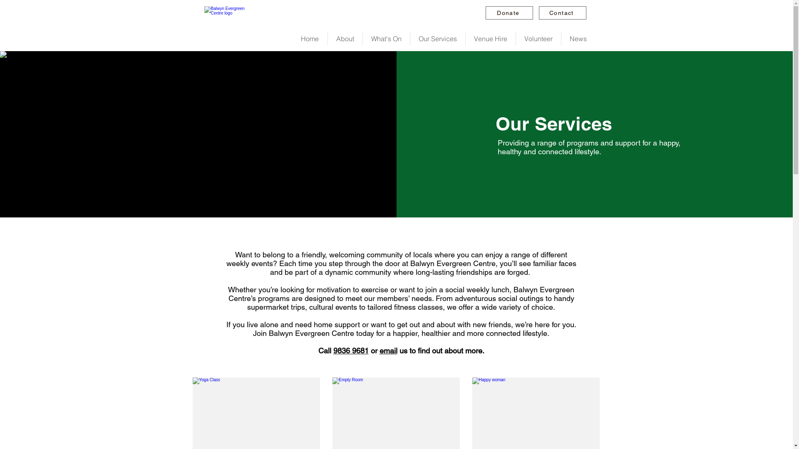 Image resolution: width=799 pixels, height=449 pixels. I want to click on 9836 9681, so click(350, 351).